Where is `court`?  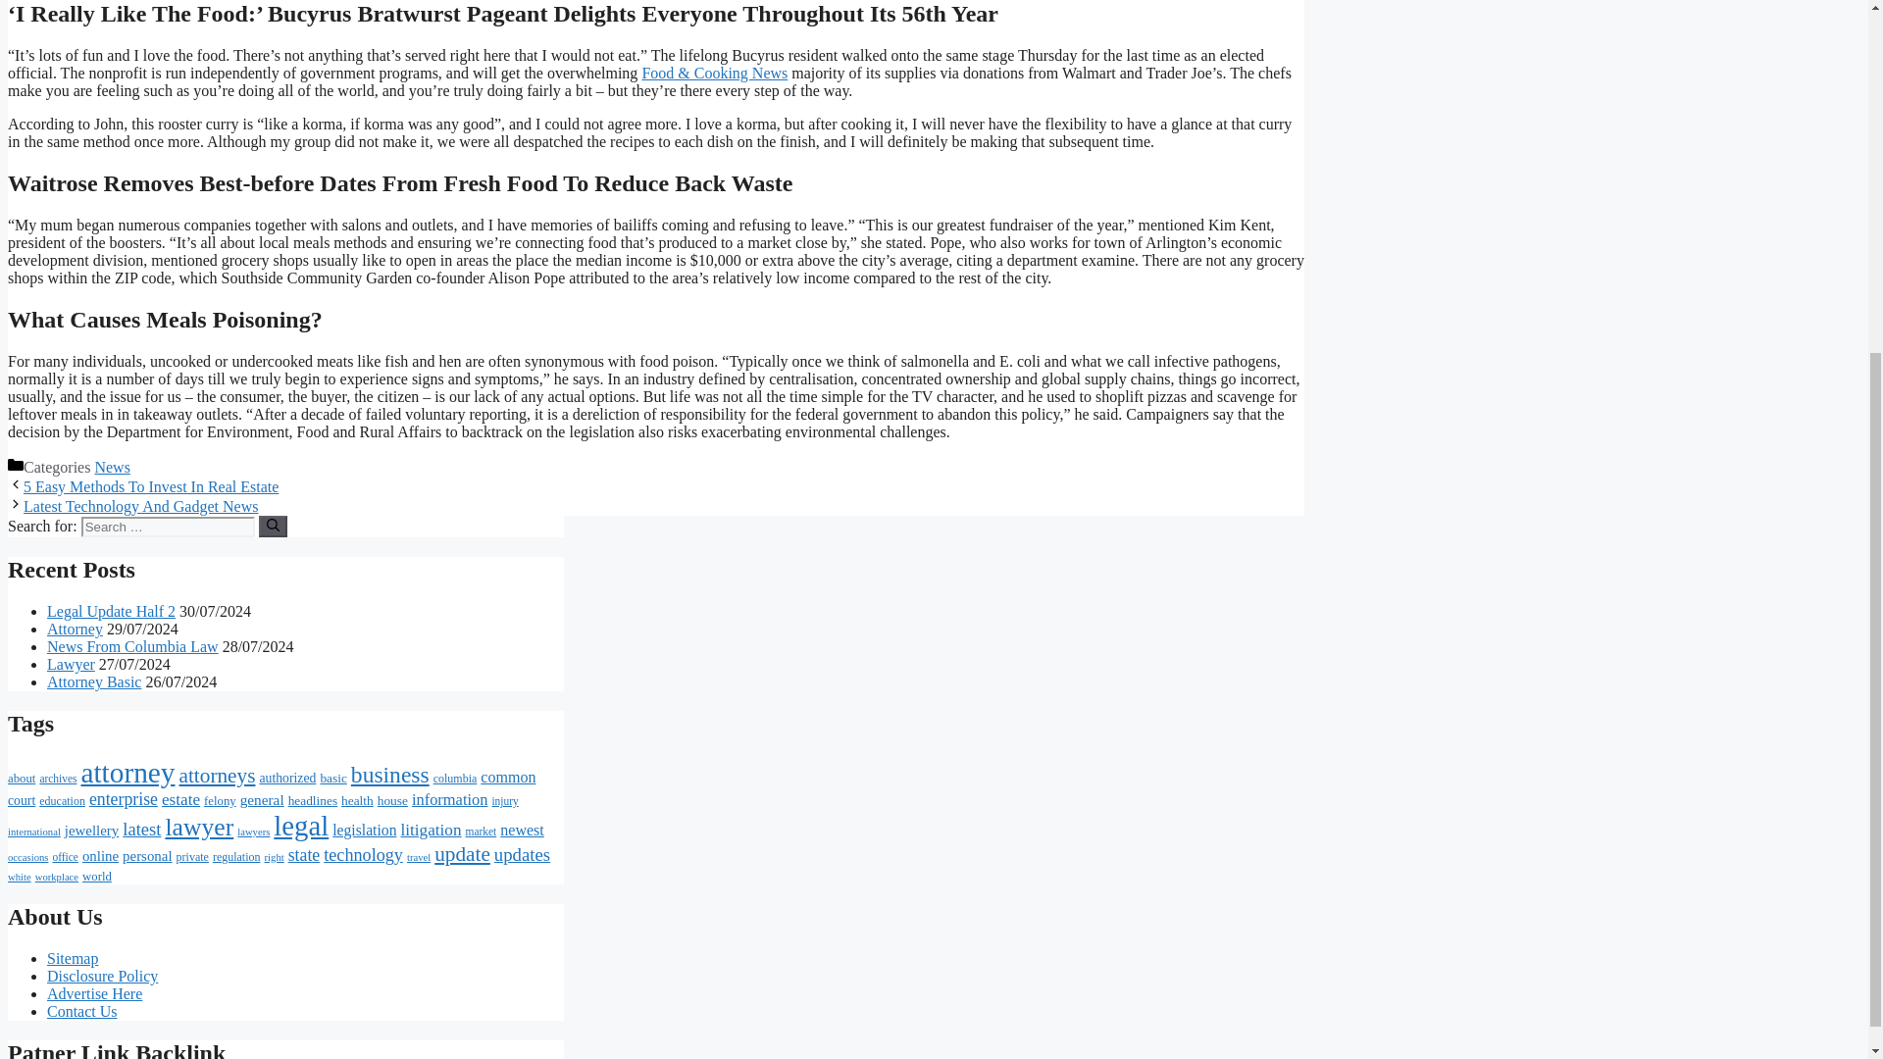 court is located at coordinates (22, 800).